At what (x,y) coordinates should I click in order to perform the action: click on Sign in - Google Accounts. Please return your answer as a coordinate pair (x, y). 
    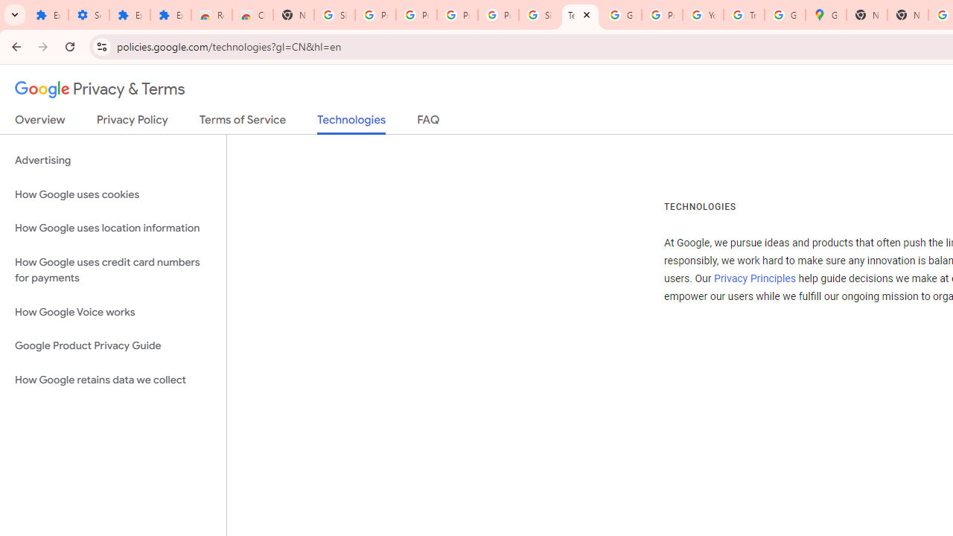
    Looking at the image, I should click on (335, 15).